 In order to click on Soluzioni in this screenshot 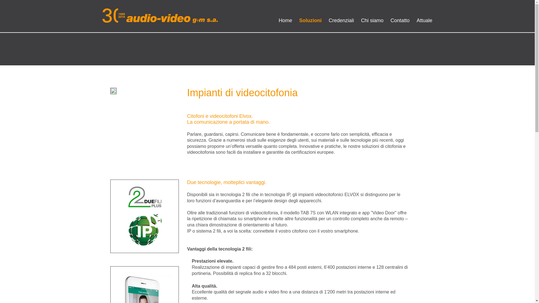, I will do `click(310, 21)`.